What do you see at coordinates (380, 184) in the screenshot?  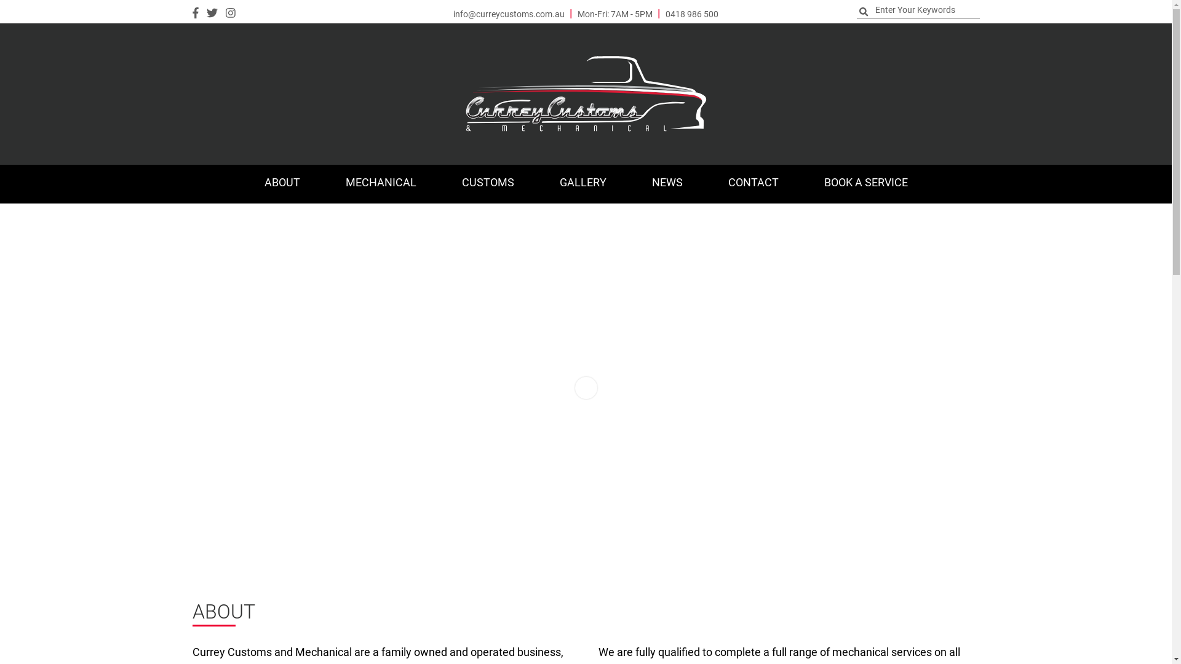 I see `MECHANICAL` at bounding box center [380, 184].